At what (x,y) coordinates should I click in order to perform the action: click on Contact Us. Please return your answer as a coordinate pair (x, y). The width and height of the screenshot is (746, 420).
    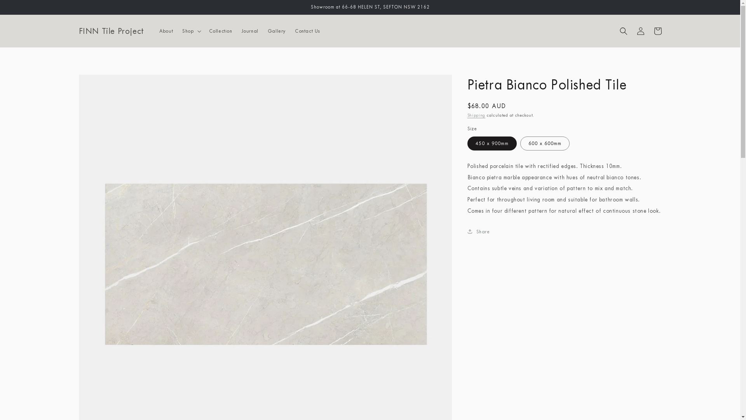
    Looking at the image, I should click on (308, 31).